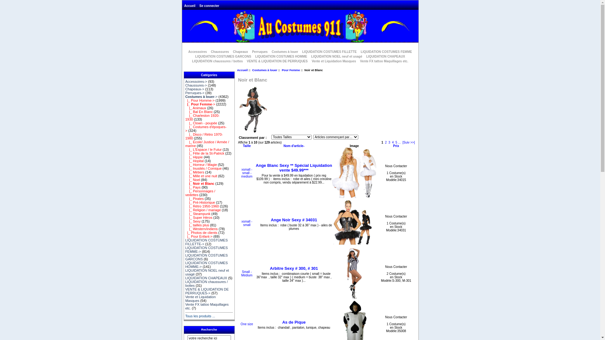  What do you see at coordinates (196, 82) in the screenshot?
I see `Accessoires->` at bounding box center [196, 82].